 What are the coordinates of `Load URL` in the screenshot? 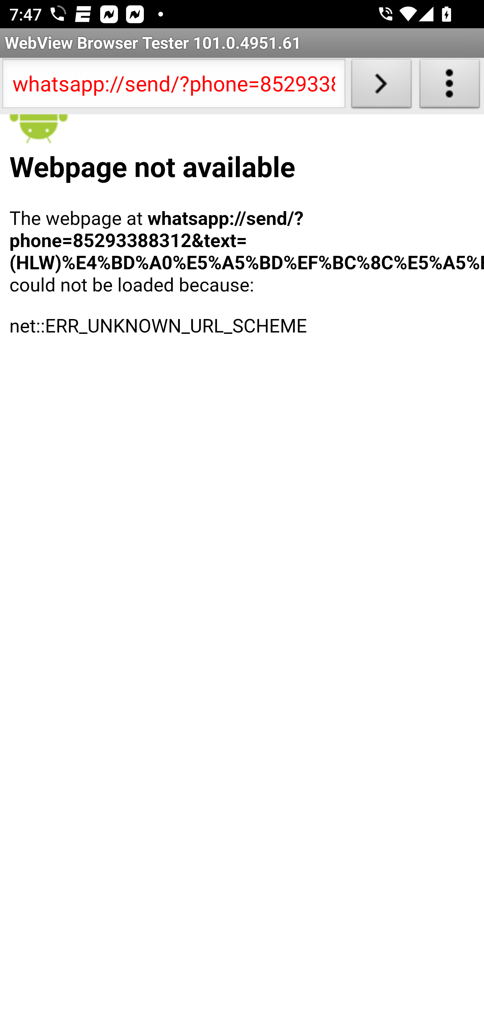 It's located at (381, 86).